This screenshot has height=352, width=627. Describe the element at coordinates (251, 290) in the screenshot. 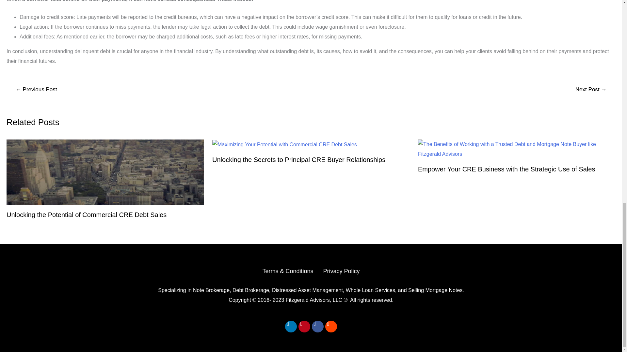

I see `Debt Brokerage` at that location.